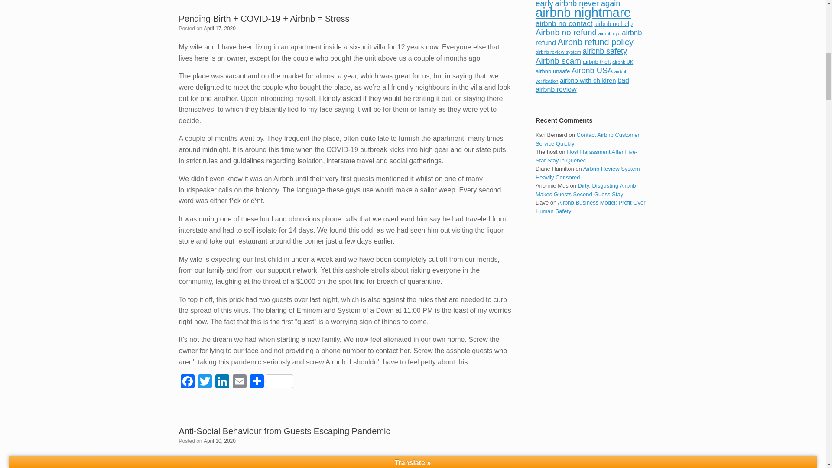 Image resolution: width=832 pixels, height=468 pixels. I want to click on Anti-Social Behaviour from Guests Escaping Pandemic, so click(284, 431).